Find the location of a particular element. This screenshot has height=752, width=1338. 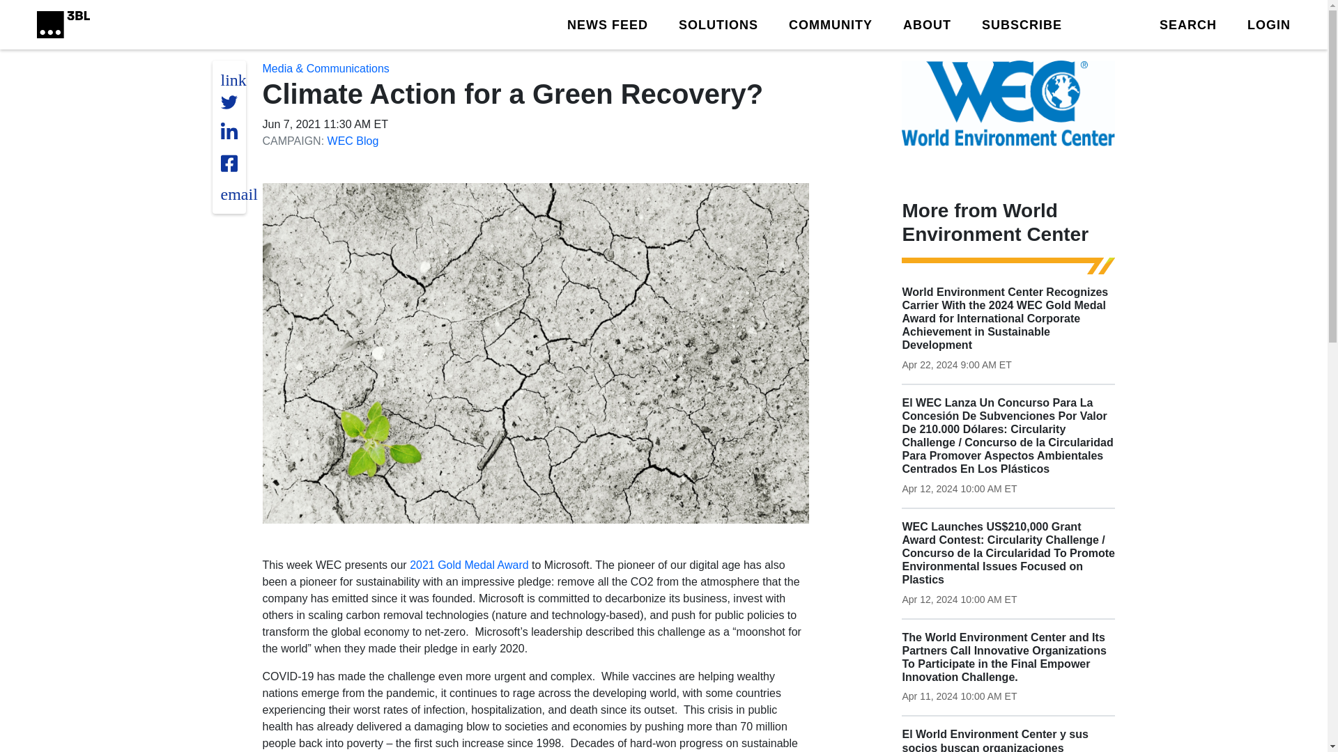

NEWS FEED is located at coordinates (608, 24).